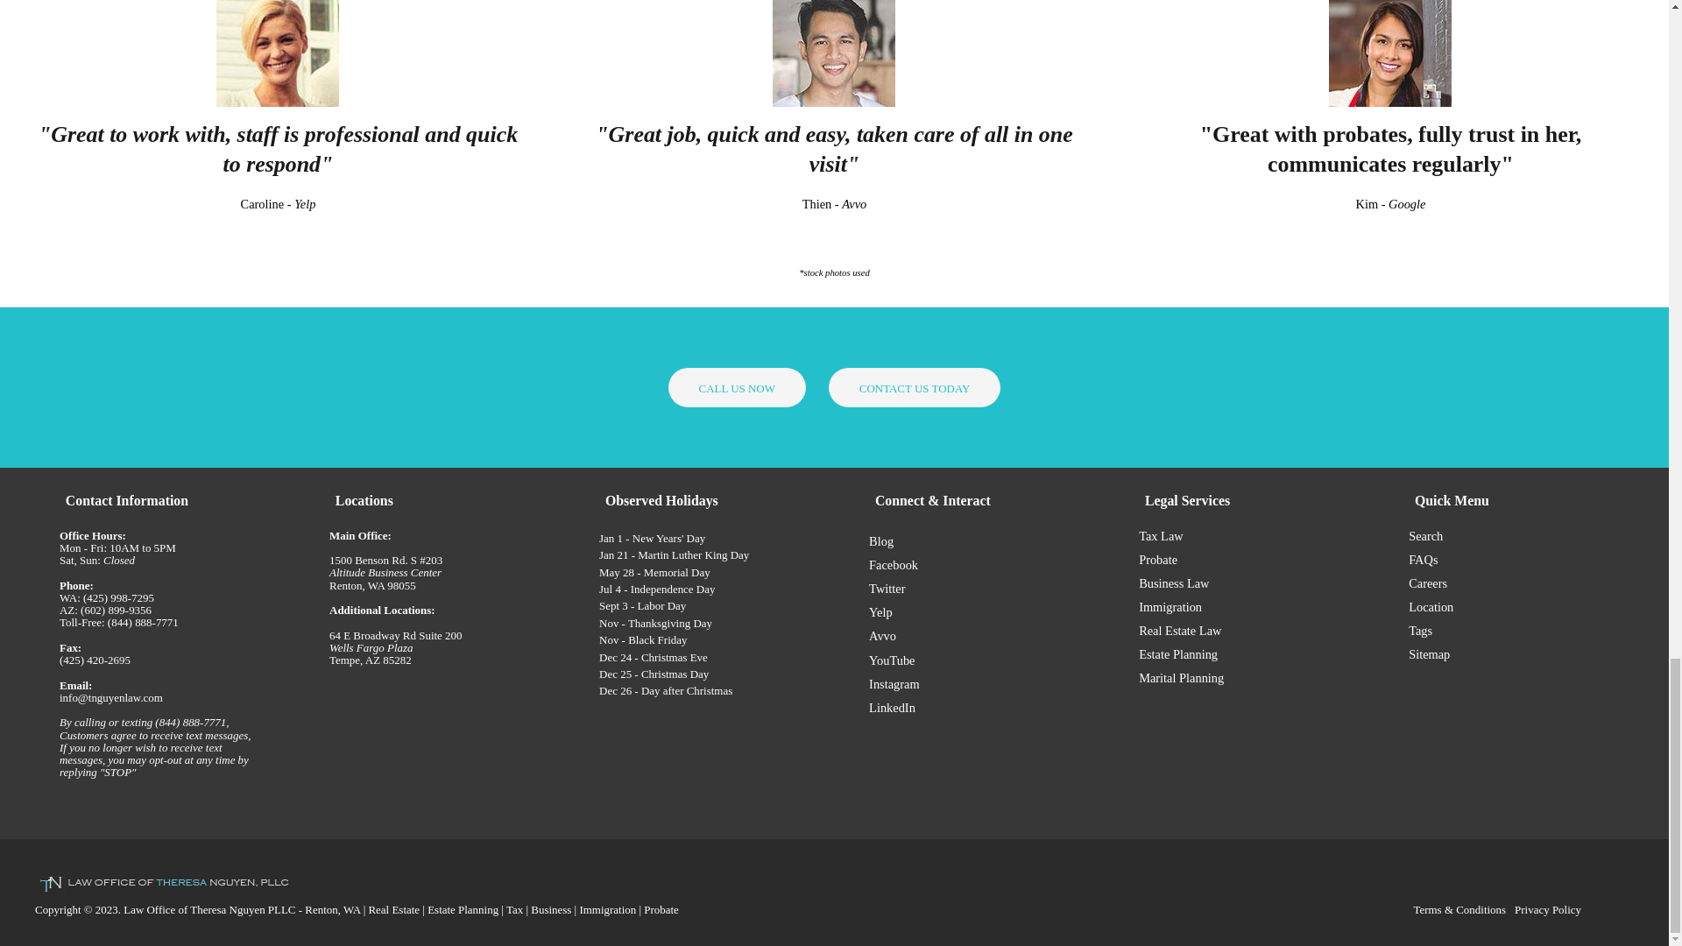 The height and width of the screenshot is (946, 1682). I want to click on Business Lawyer, so click(551, 909).